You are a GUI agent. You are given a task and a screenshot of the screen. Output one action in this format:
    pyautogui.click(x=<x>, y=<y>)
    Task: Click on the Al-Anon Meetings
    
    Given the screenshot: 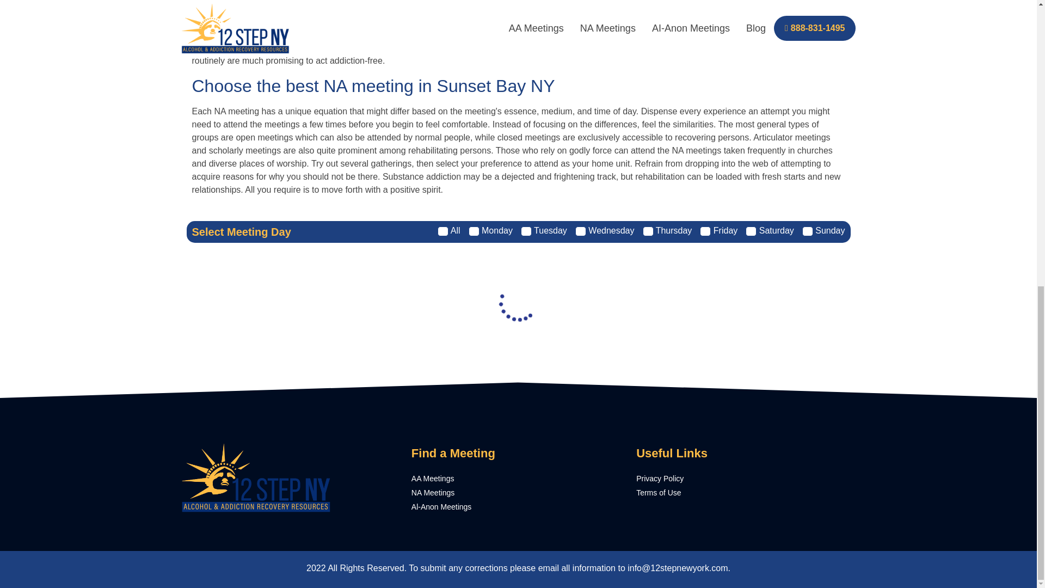 What is the action you would take?
    pyautogui.click(x=518, y=507)
    